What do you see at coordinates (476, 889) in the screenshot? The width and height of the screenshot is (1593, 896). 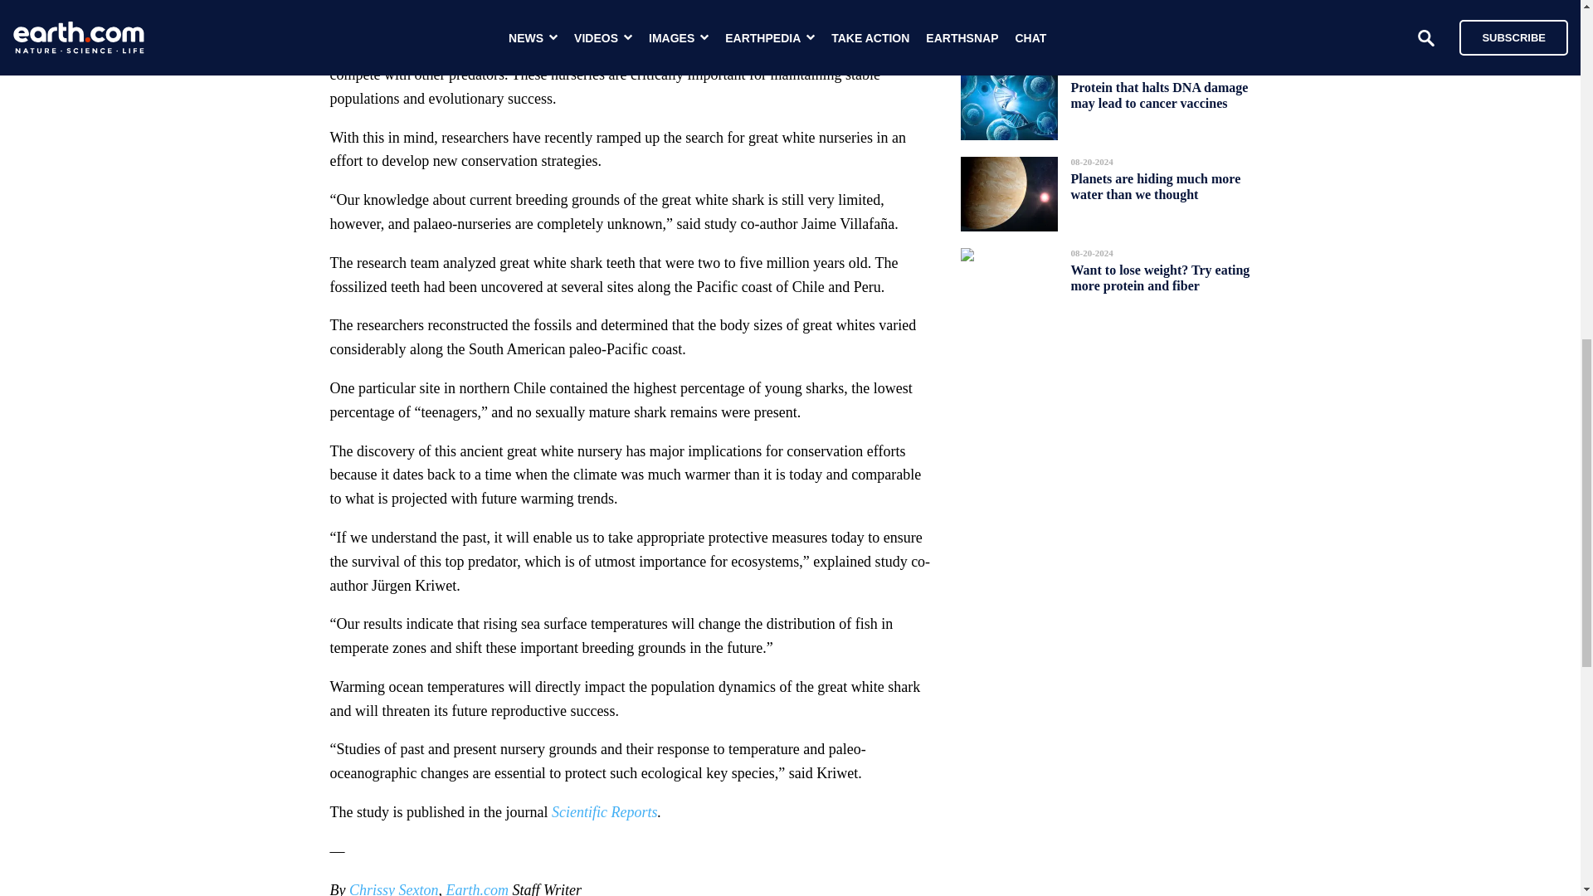 I see `Earth.com` at bounding box center [476, 889].